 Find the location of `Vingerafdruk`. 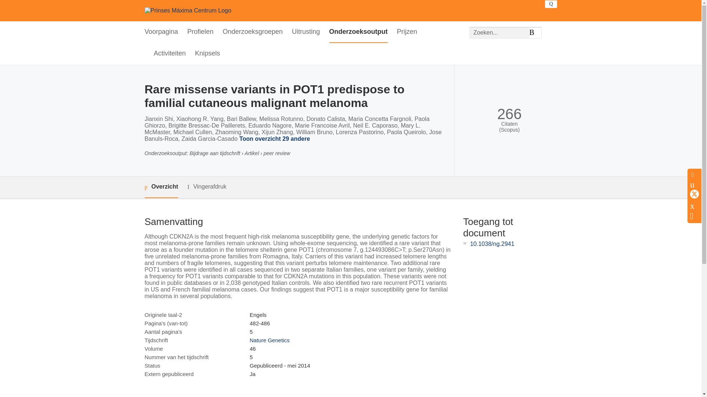

Vingerafdruk is located at coordinates (207, 187).